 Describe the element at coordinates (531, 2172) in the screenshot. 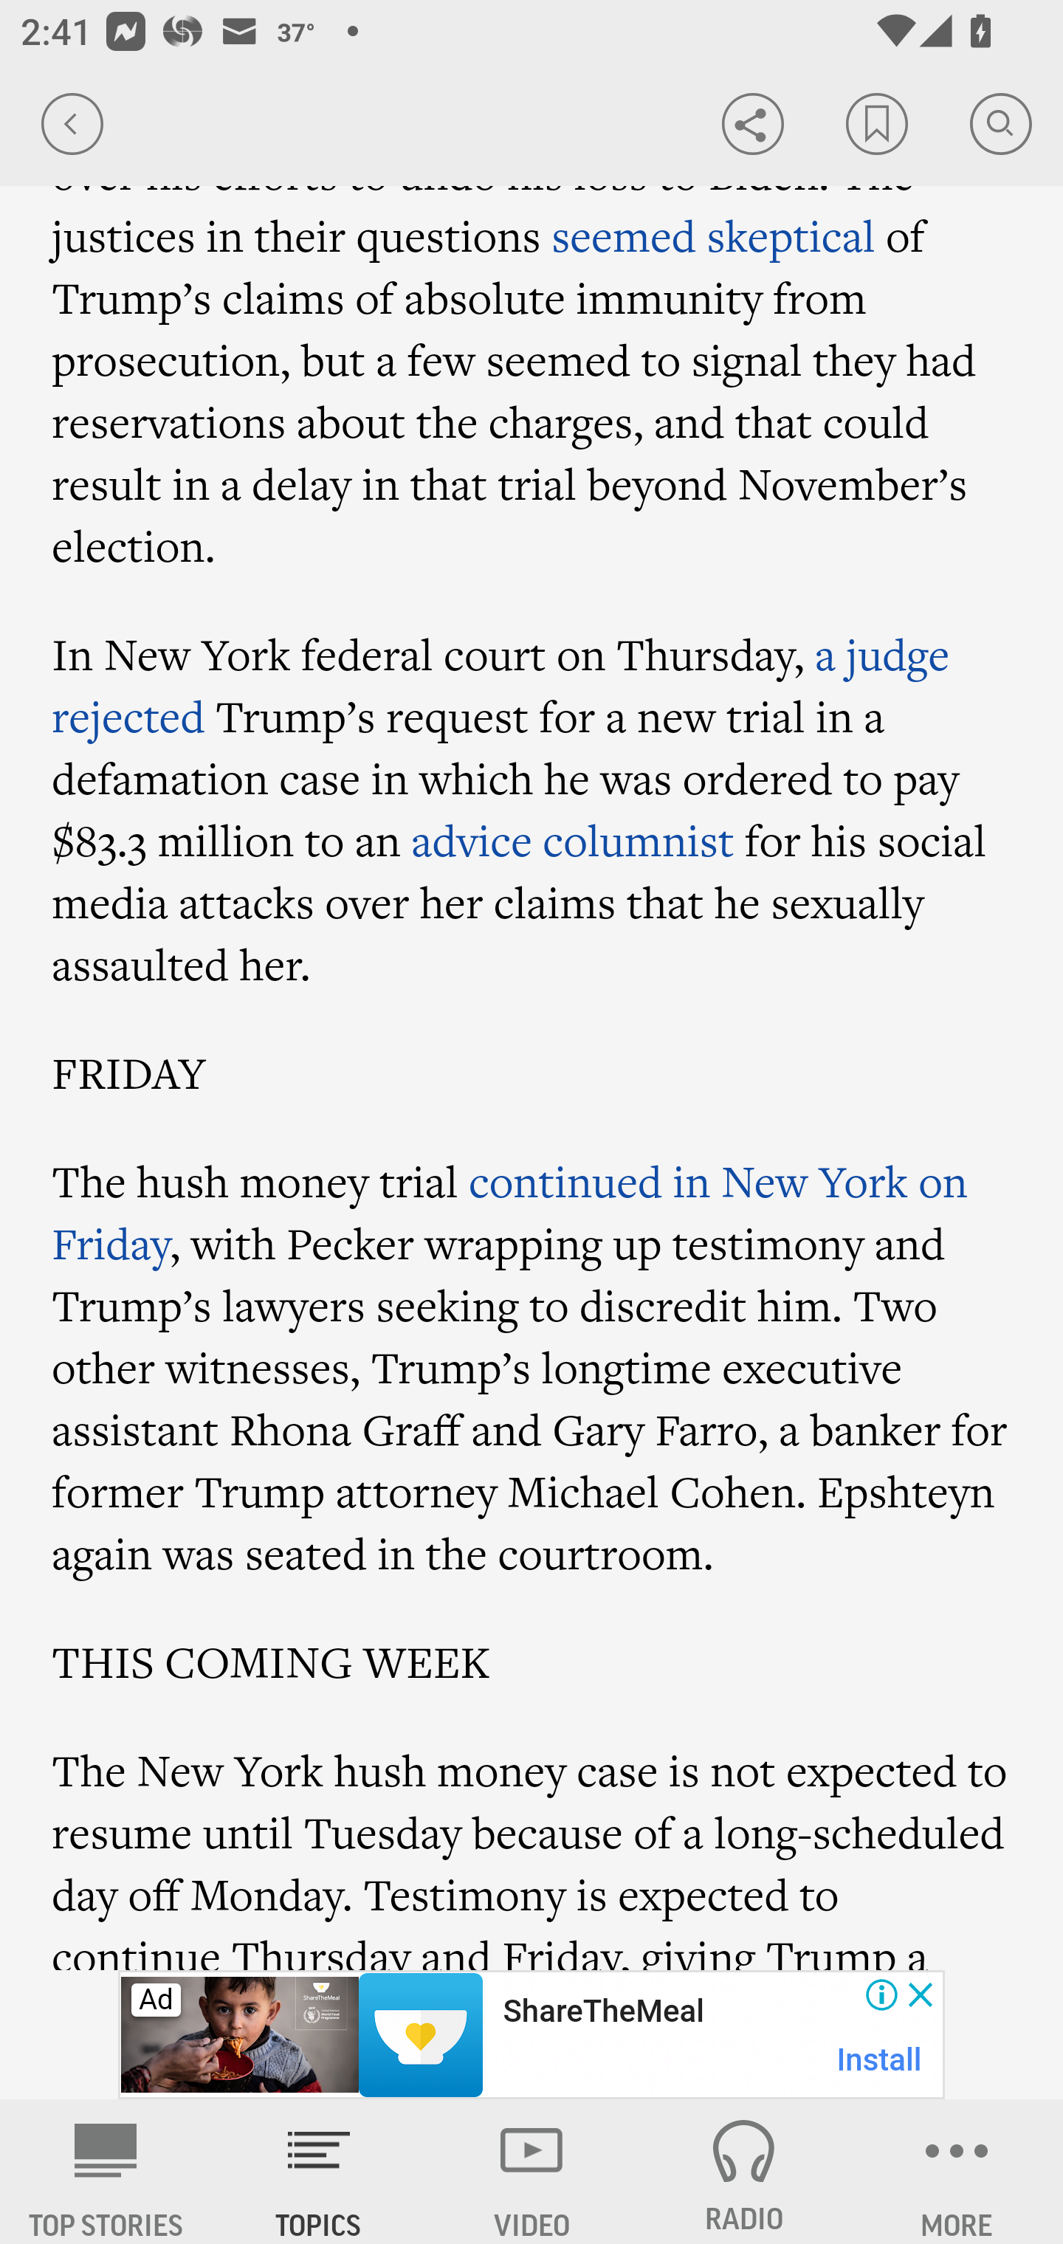

I see `VIDEO` at that location.